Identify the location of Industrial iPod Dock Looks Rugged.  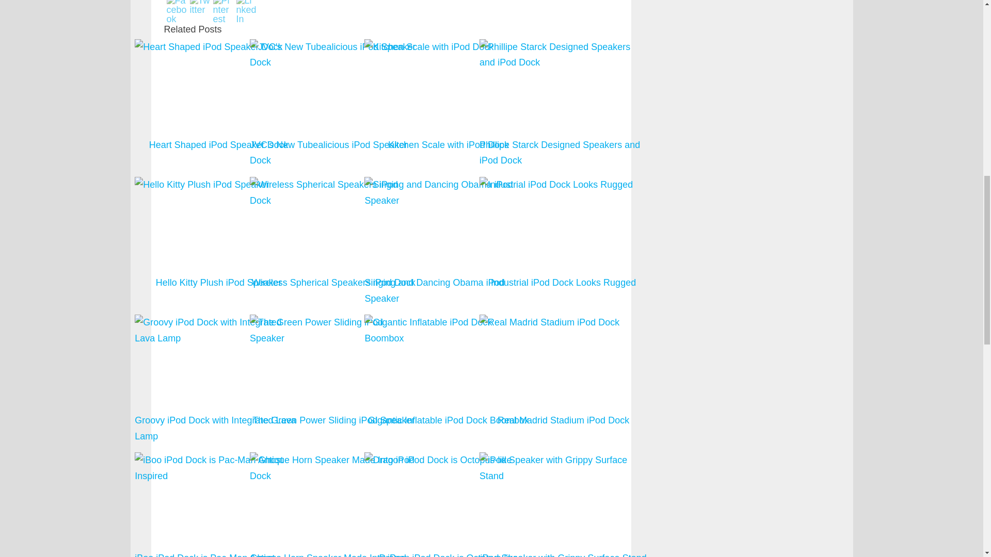
(563, 241).